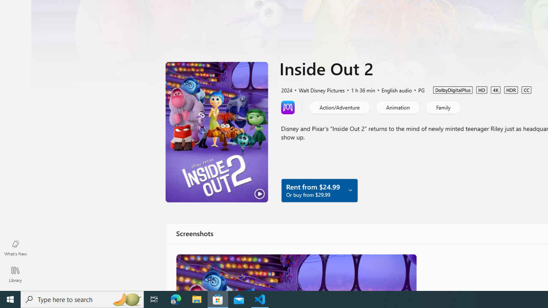  What do you see at coordinates (217, 132) in the screenshot?
I see `Play Trailer` at bounding box center [217, 132].